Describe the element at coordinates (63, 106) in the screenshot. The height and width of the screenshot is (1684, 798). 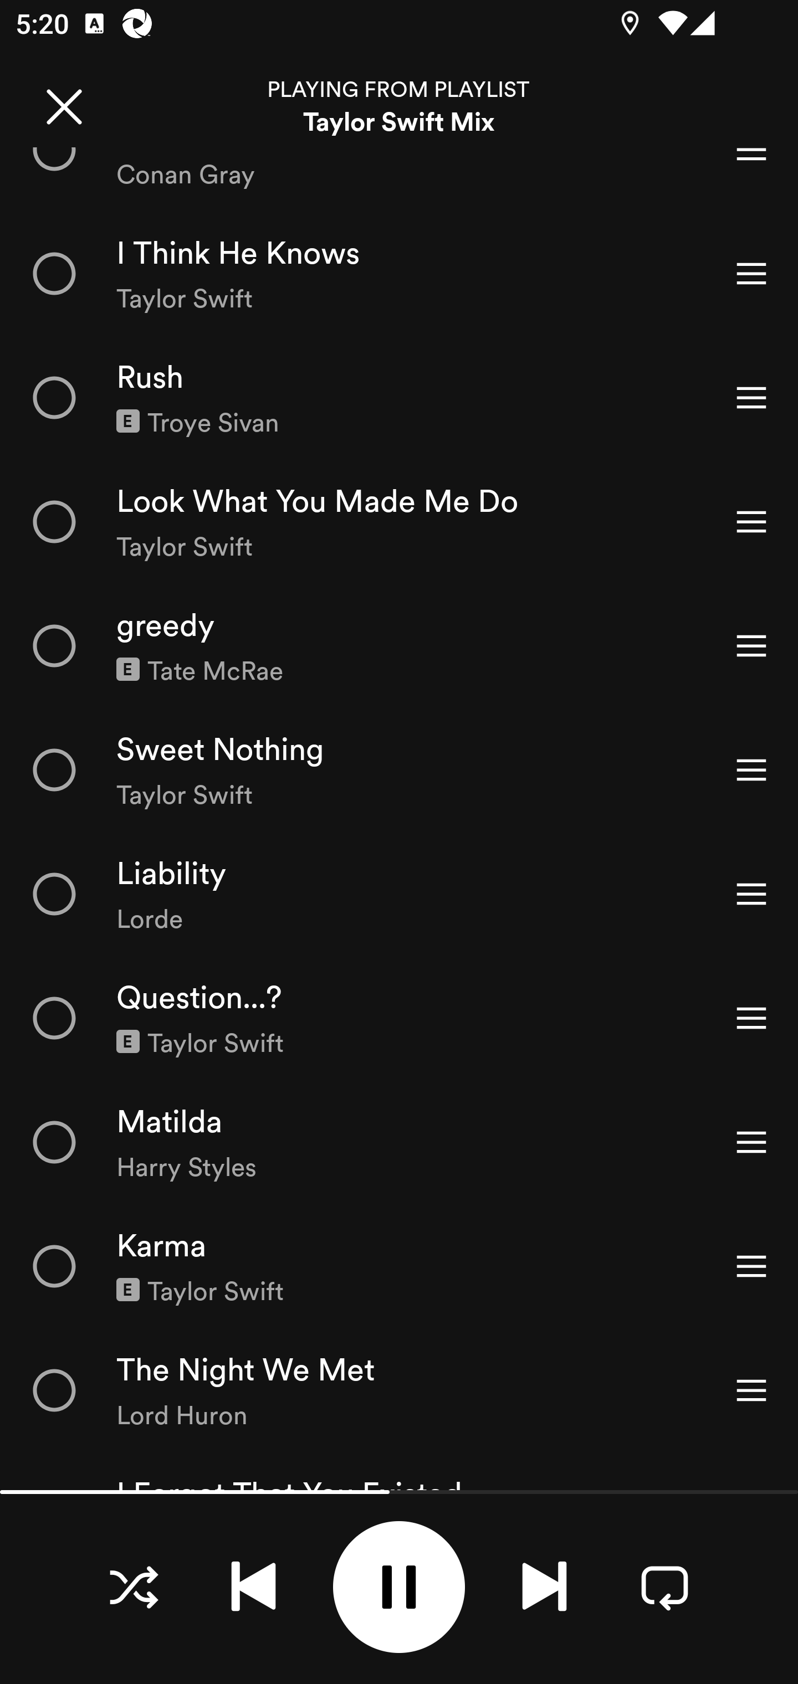
I see `Close` at that location.